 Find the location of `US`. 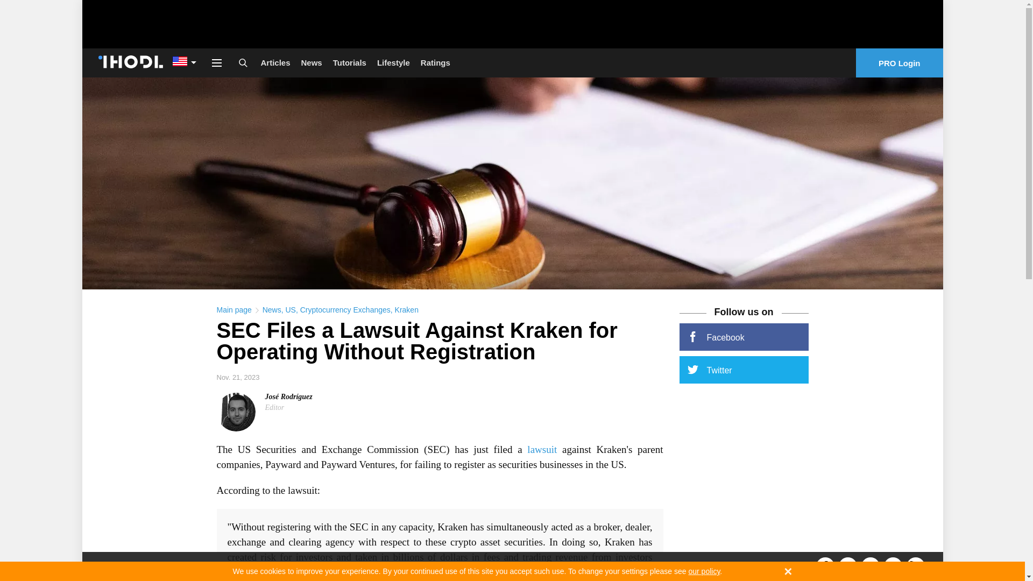

US is located at coordinates (290, 310).